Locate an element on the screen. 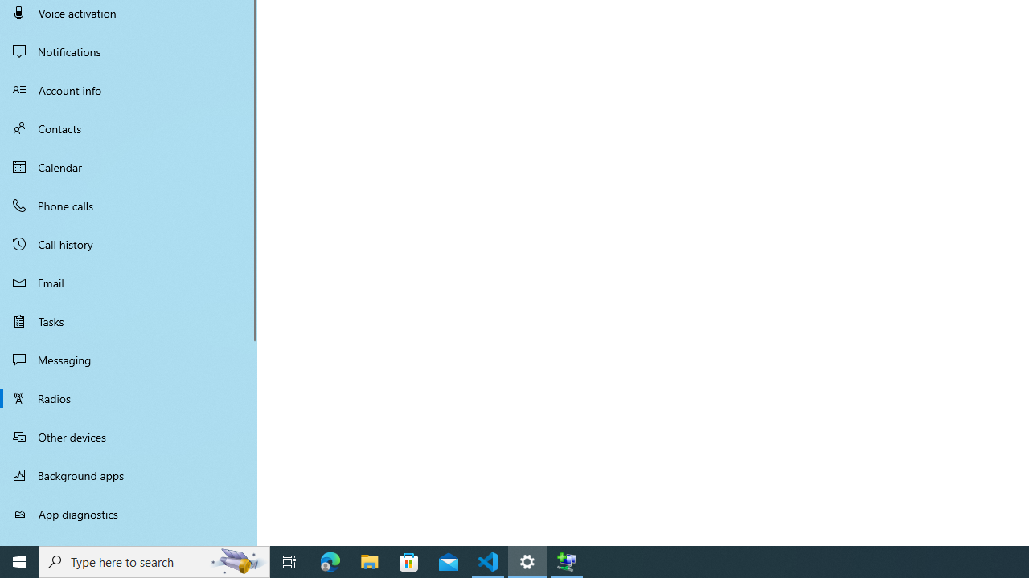 The image size is (1029, 578). File Explorer is located at coordinates (370, 562).